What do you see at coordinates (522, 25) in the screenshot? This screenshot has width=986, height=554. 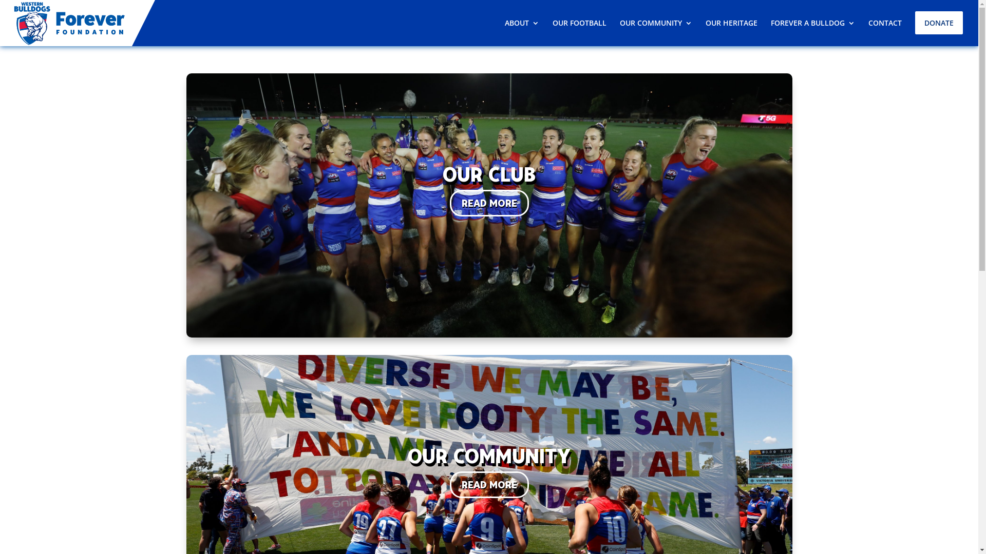 I see `ABOUT` at bounding box center [522, 25].